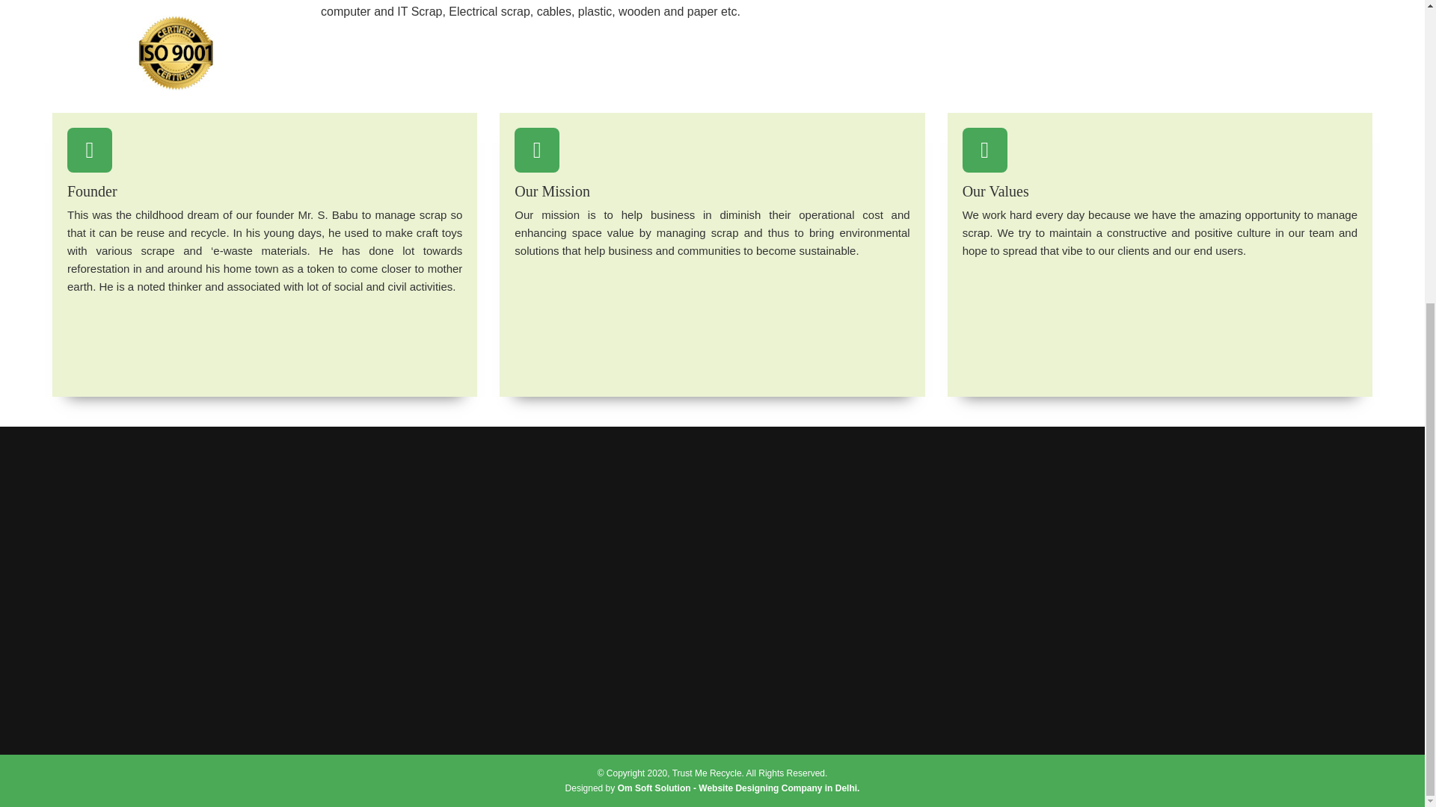 The image size is (1436, 807). Describe the element at coordinates (739, 788) in the screenshot. I see `Om Soft Solution - Website Designing Company in Delhi.` at that location.